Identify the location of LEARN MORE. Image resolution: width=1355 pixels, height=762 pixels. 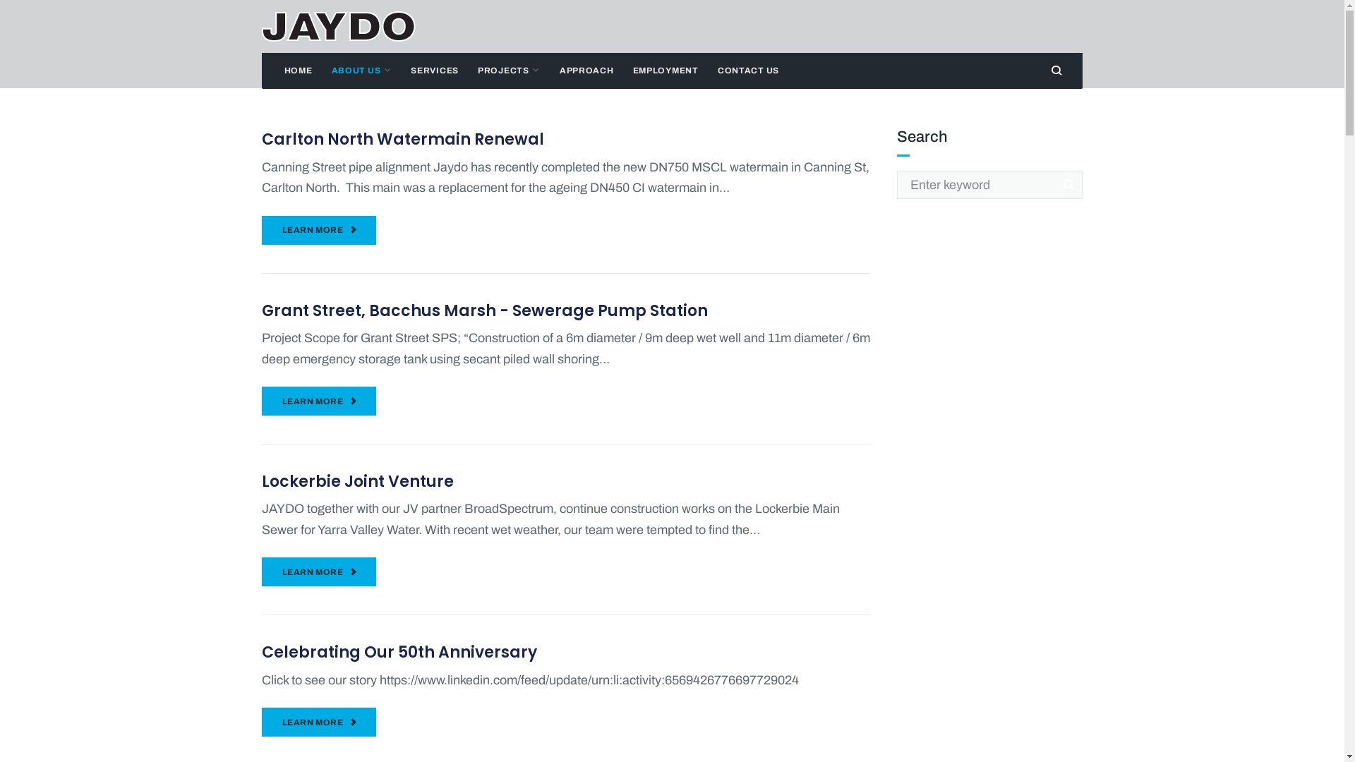
(319, 571).